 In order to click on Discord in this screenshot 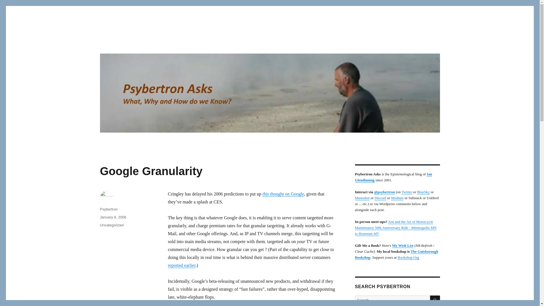, I will do `click(380, 198)`.